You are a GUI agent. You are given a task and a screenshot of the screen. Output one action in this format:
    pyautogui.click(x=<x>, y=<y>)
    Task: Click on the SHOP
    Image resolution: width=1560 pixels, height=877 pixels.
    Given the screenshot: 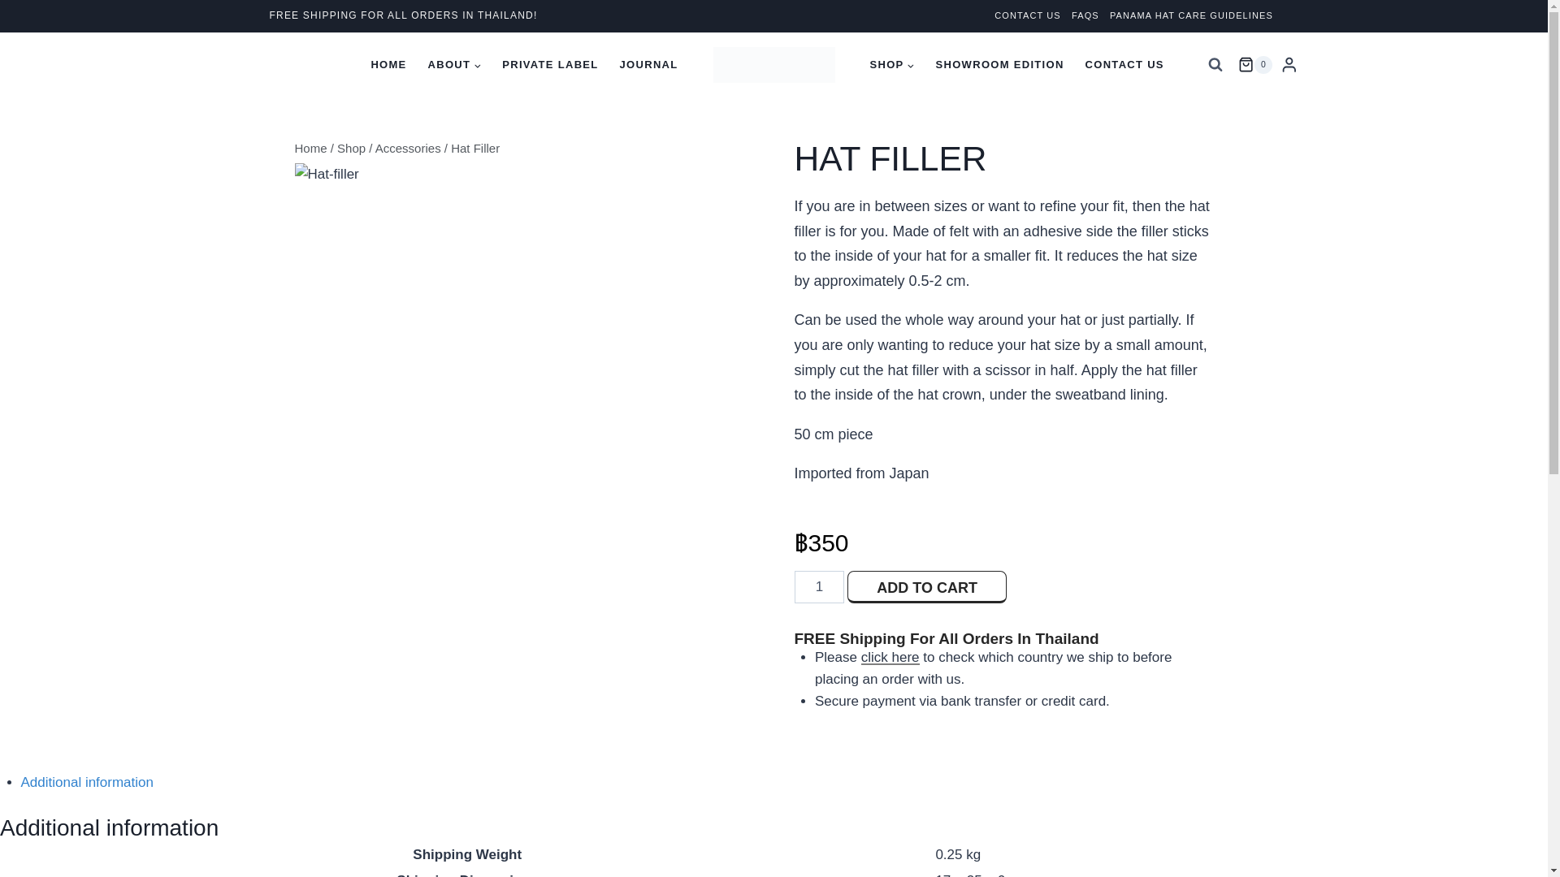 What is the action you would take?
    pyautogui.click(x=892, y=65)
    